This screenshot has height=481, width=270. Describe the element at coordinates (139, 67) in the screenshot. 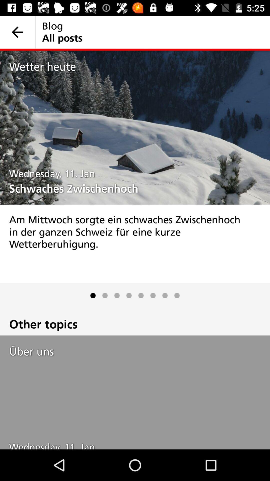

I see `select item above the wednesday, 11. jan item` at that location.